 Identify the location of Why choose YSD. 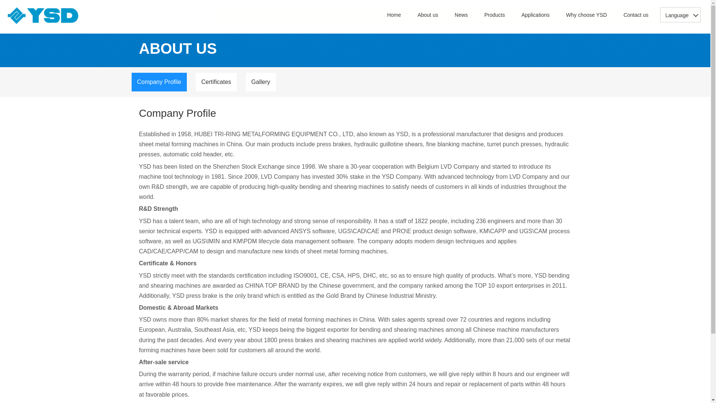
(586, 15).